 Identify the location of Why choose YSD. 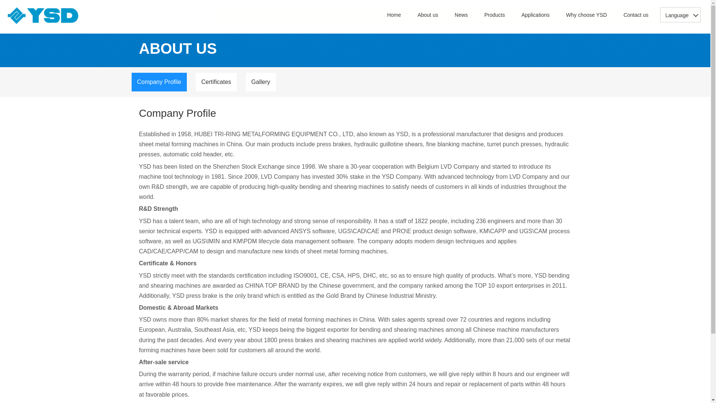
(586, 15).